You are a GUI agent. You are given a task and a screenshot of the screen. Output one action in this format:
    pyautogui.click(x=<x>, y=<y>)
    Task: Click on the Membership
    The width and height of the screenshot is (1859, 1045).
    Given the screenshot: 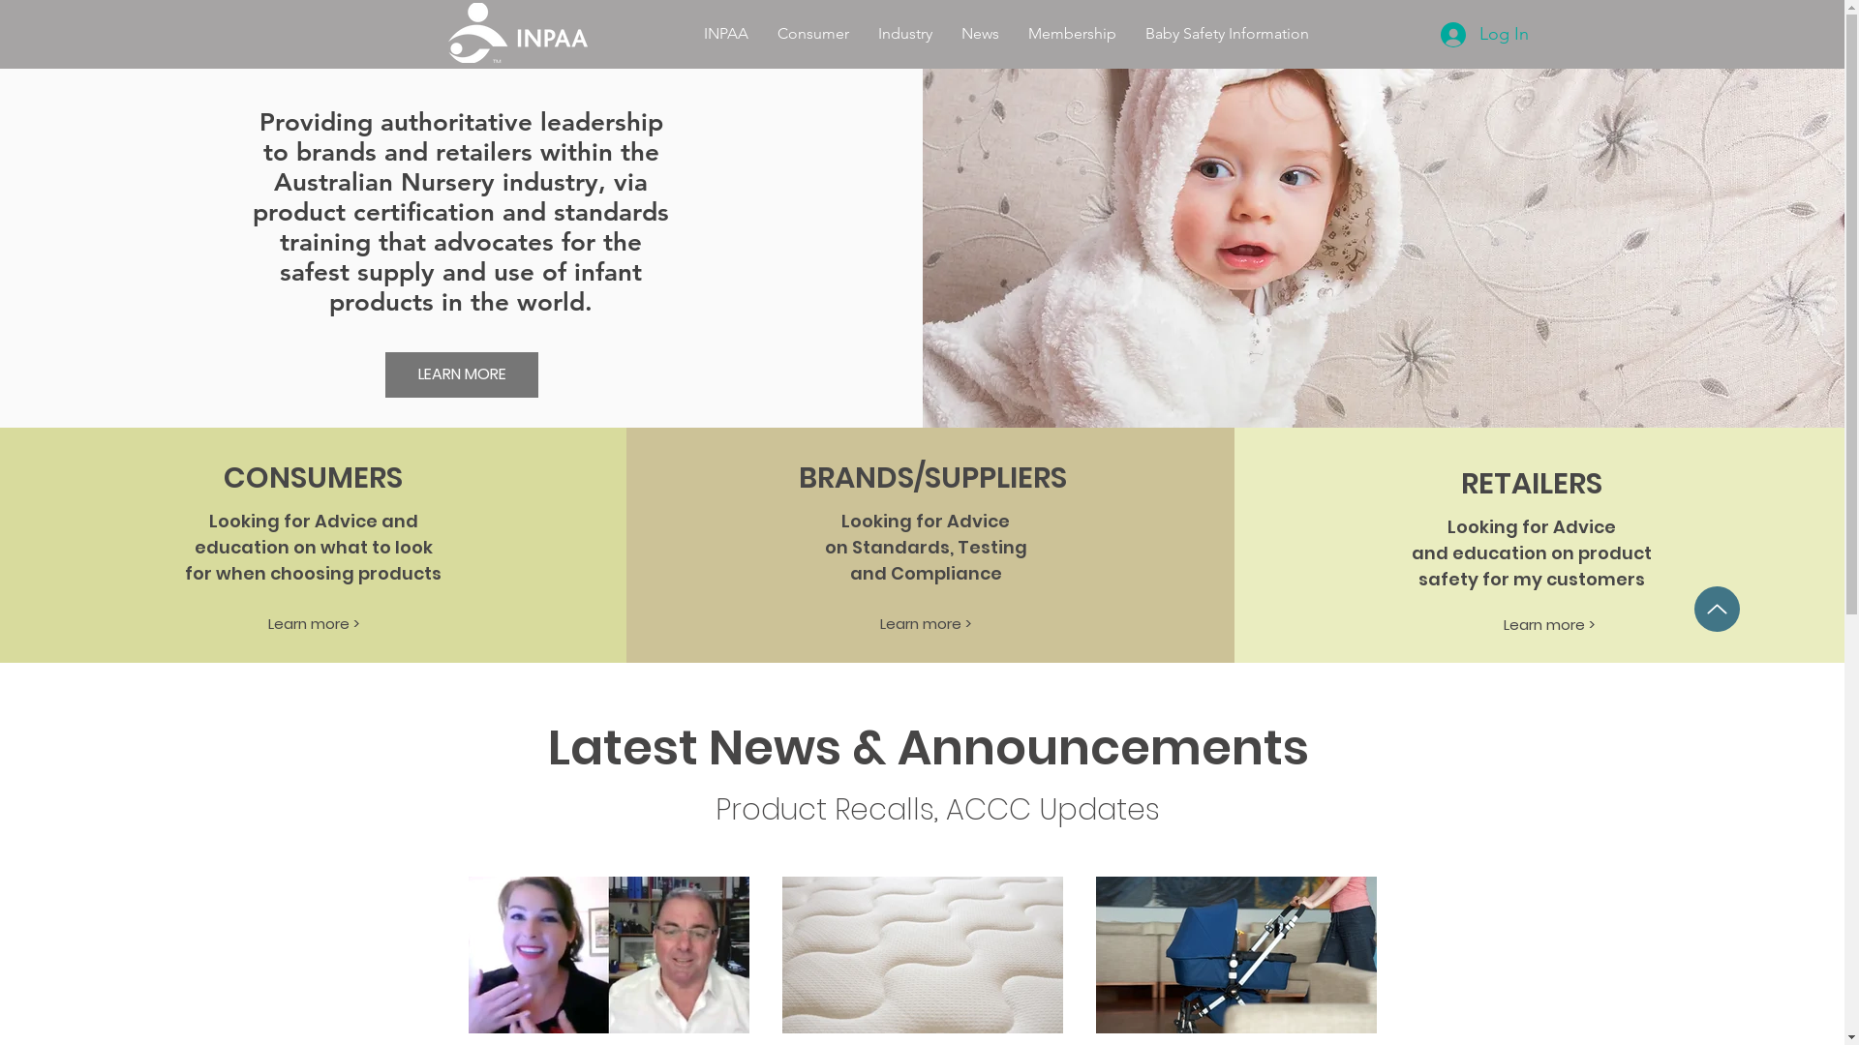 What is the action you would take?
    pyautogui.click(x=1073, y=33)
    